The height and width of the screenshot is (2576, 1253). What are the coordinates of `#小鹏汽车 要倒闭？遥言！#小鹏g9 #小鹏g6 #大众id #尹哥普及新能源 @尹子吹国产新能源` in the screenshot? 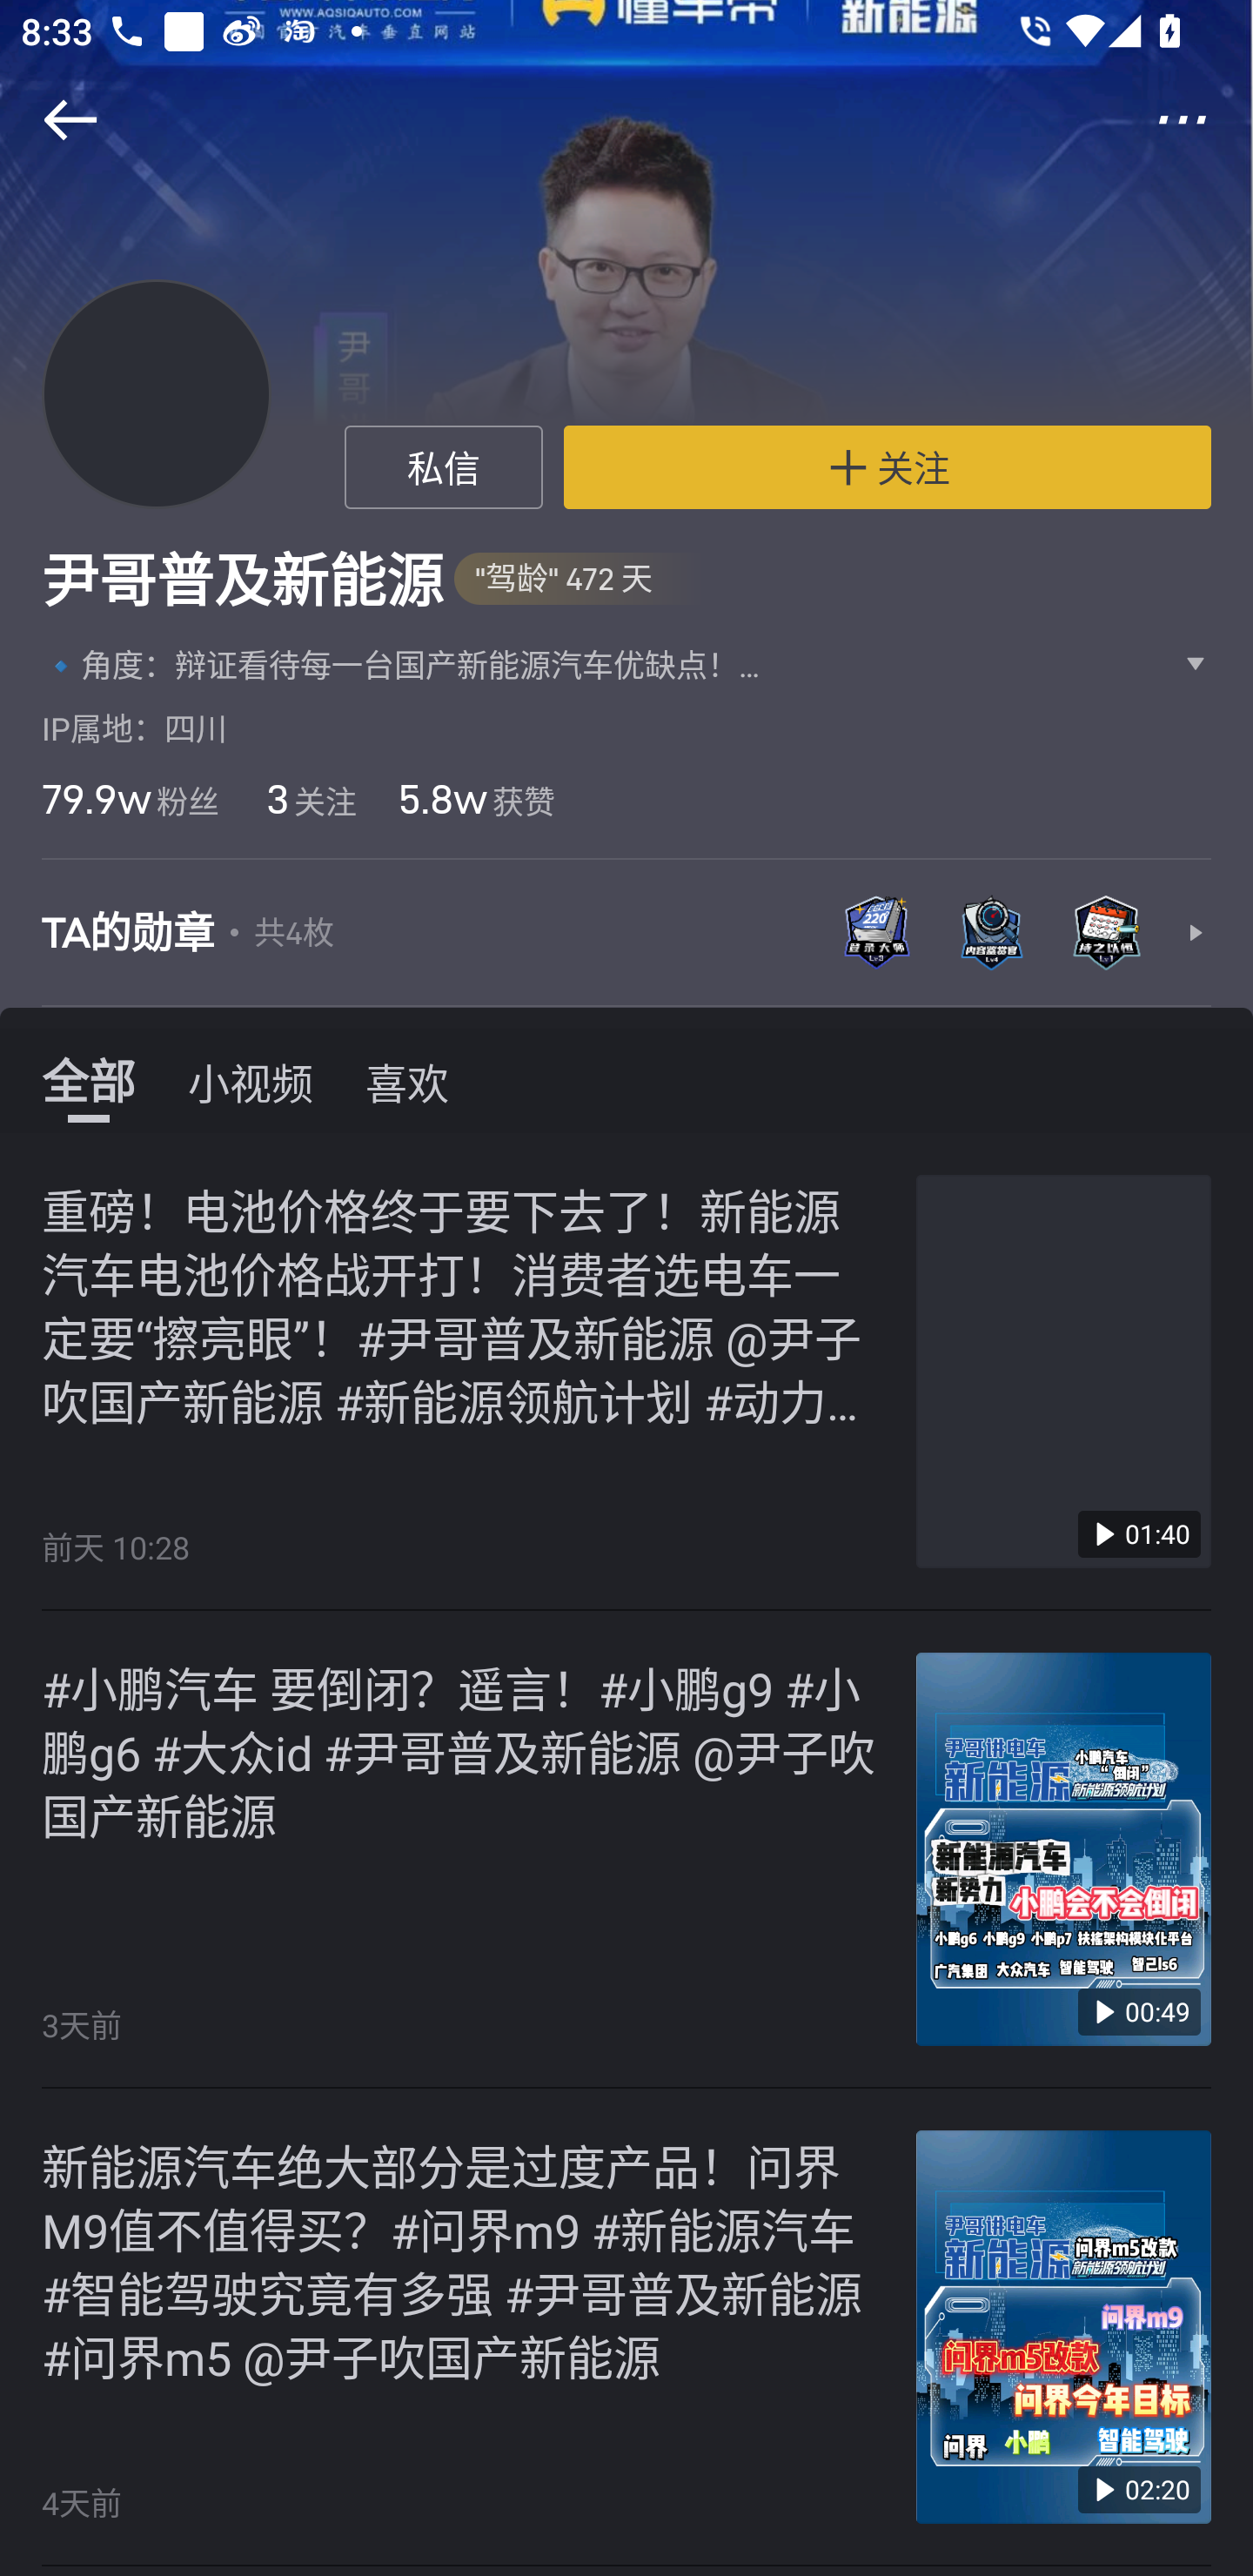 It's located at (463, 1751).